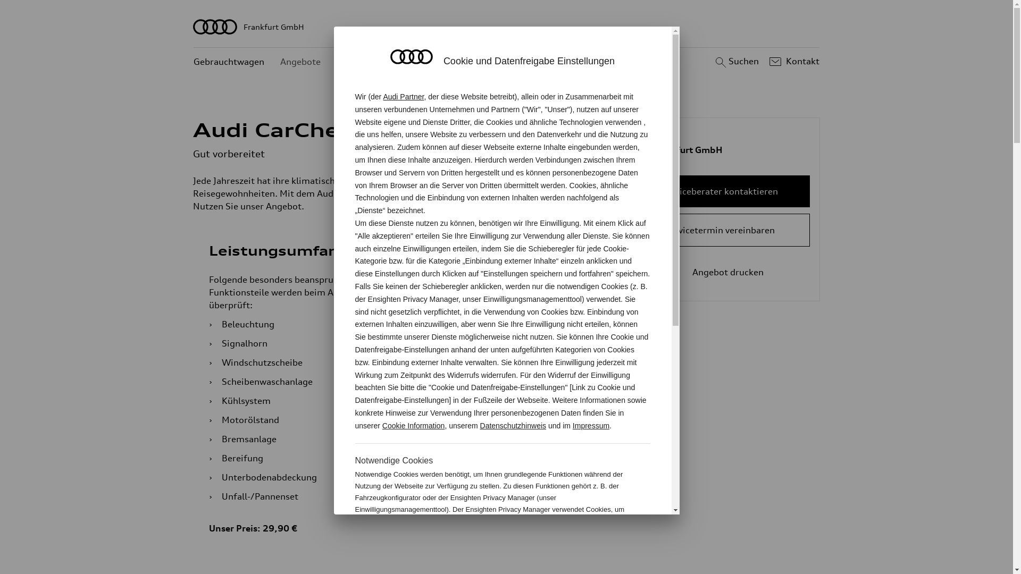 The height and width of the screenshot is (574, 1021). What do you see at coordinates (591, 426) in the screenshot?
I see `Impressum` at bounding box center [591, 426].